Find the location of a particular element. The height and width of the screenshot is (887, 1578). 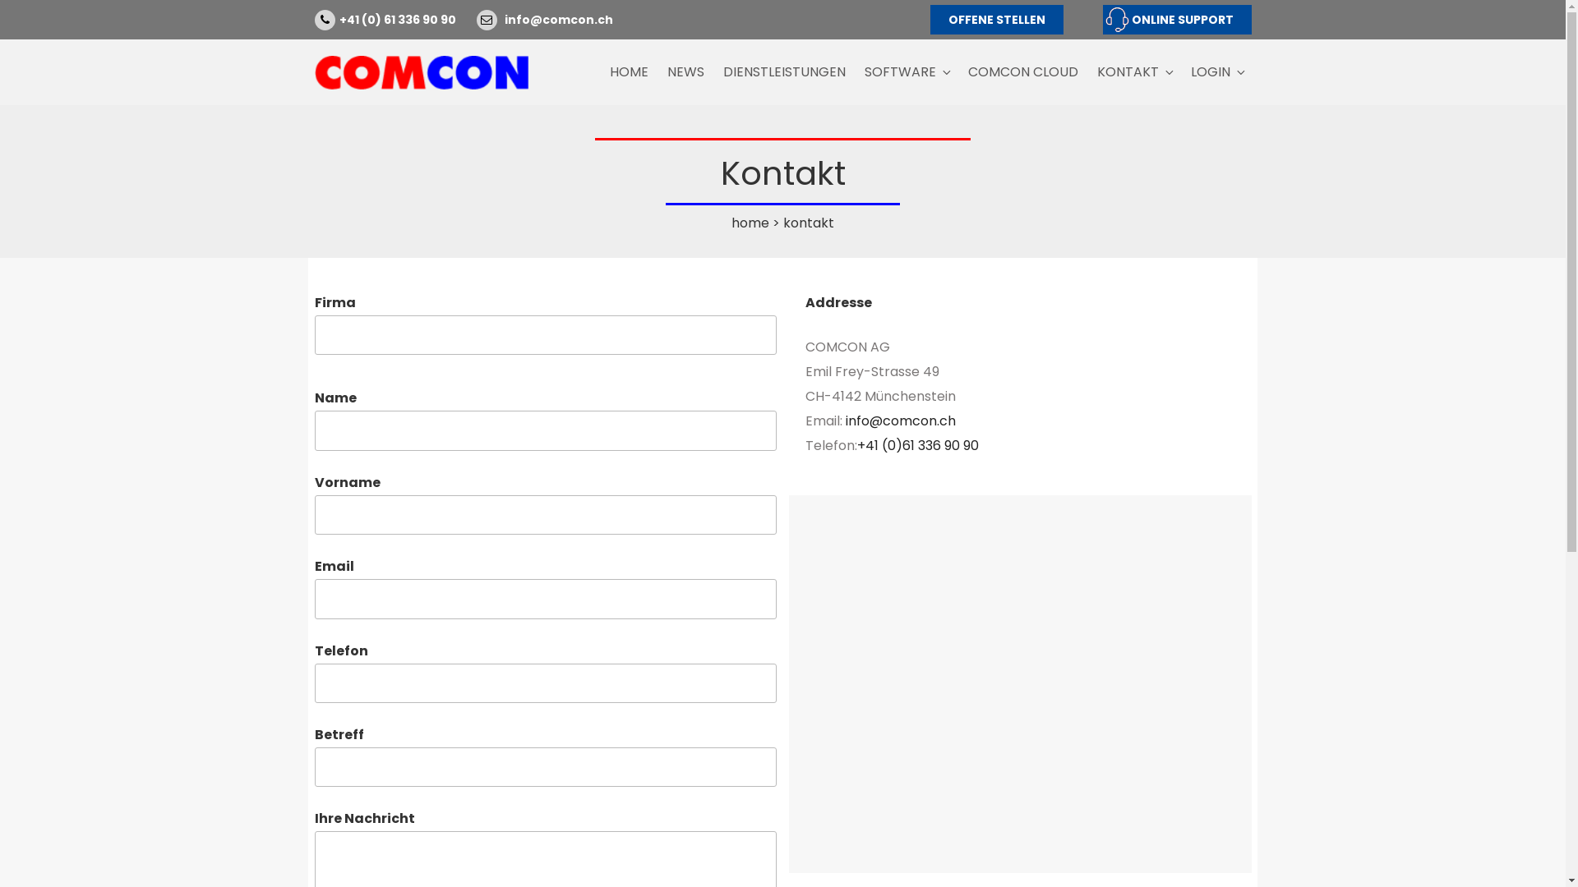

info@comcon.ch is located at coordinates (901, 421).